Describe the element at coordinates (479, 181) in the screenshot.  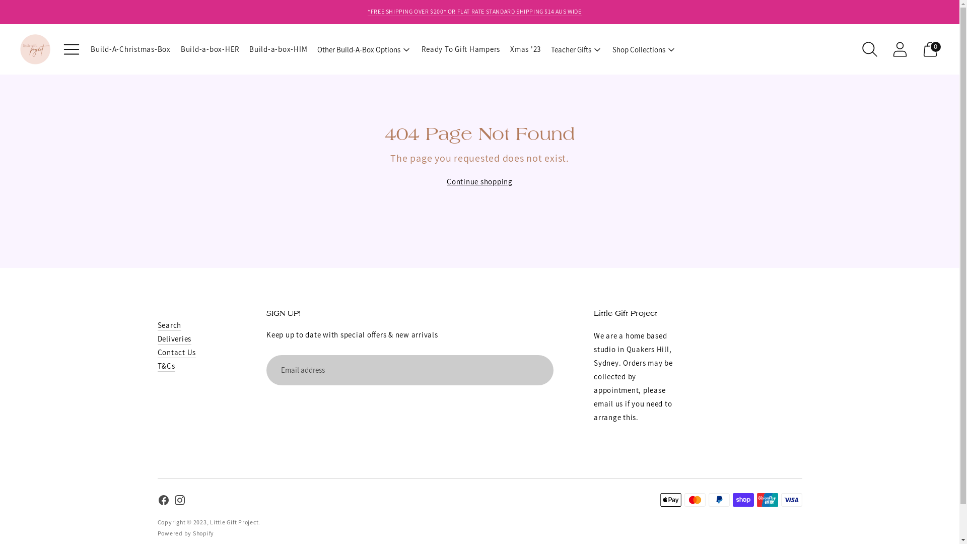
I see `Continue shopping` at that location.